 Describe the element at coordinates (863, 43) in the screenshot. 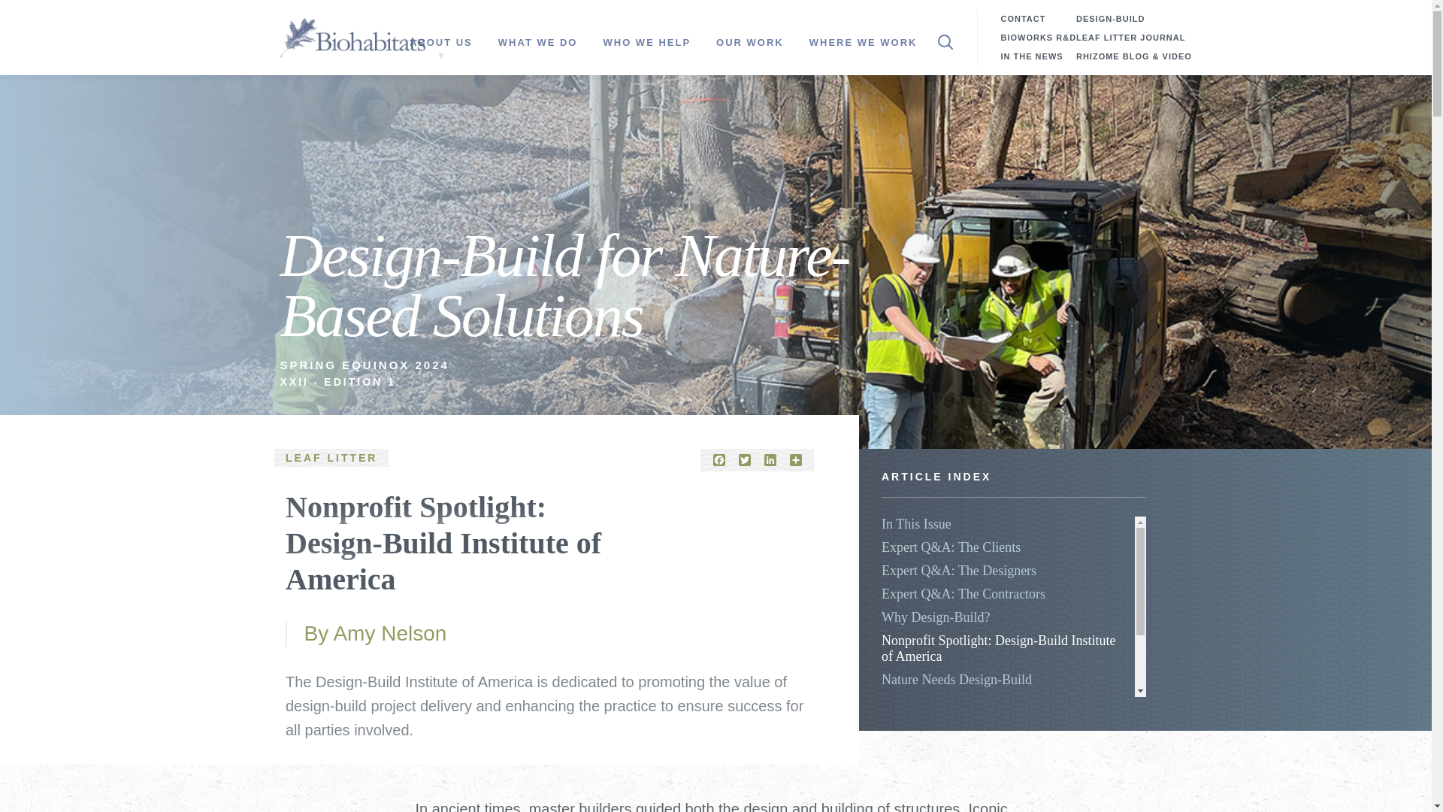

I see `WHERE WE WORK` at that location.